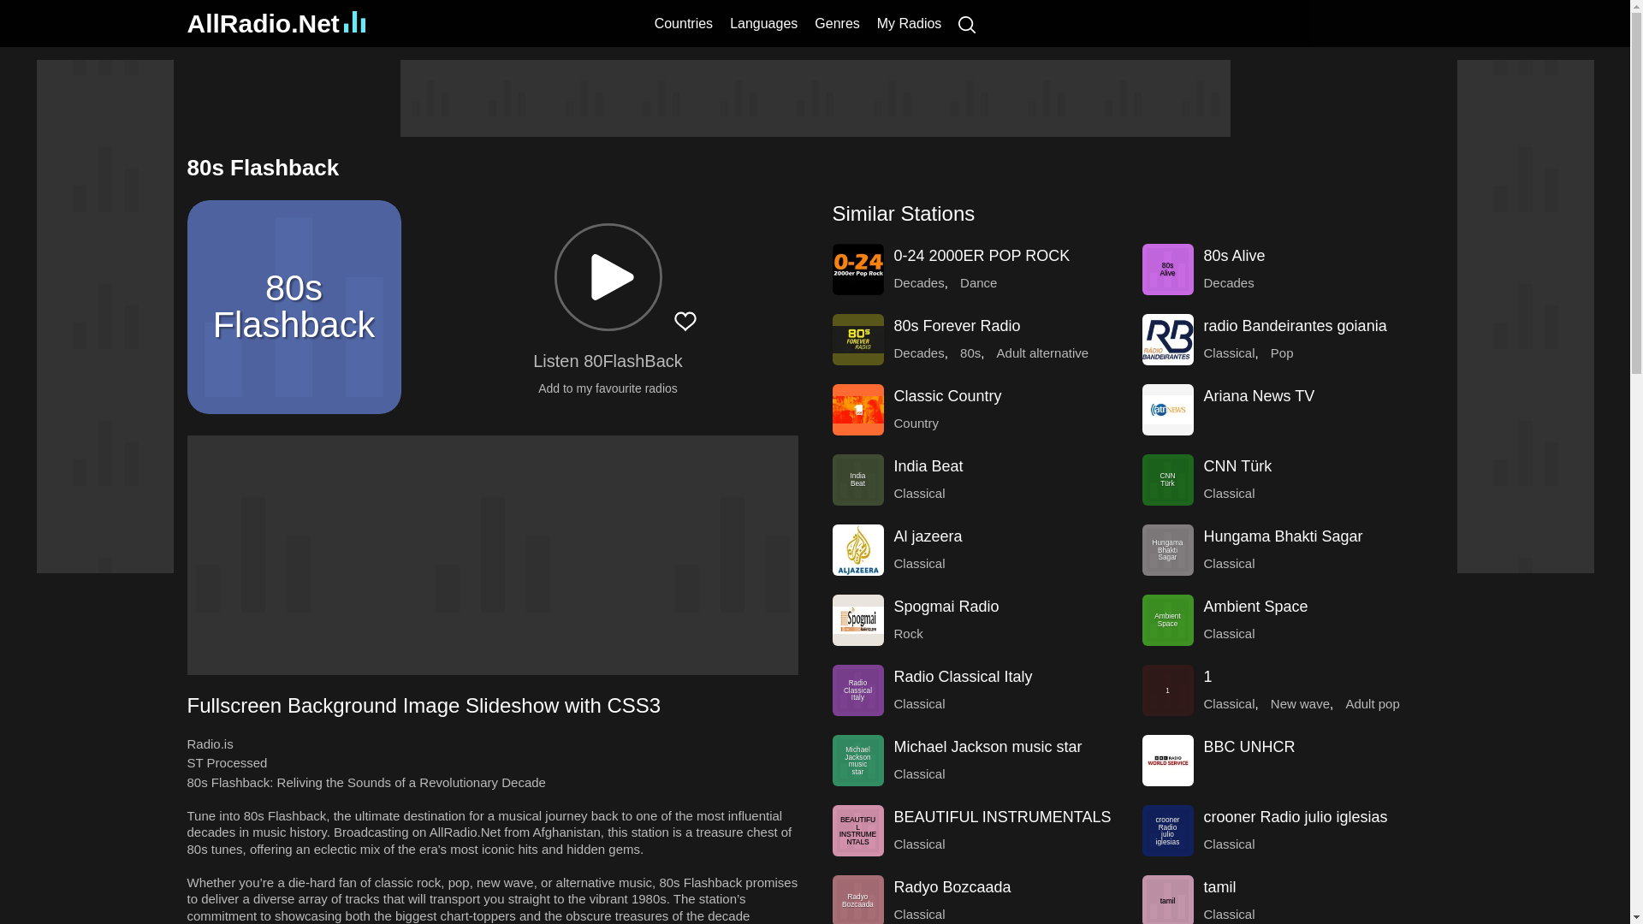 This screenshot has width=1643, height=924. I want to click on Share, so click(530, 320).